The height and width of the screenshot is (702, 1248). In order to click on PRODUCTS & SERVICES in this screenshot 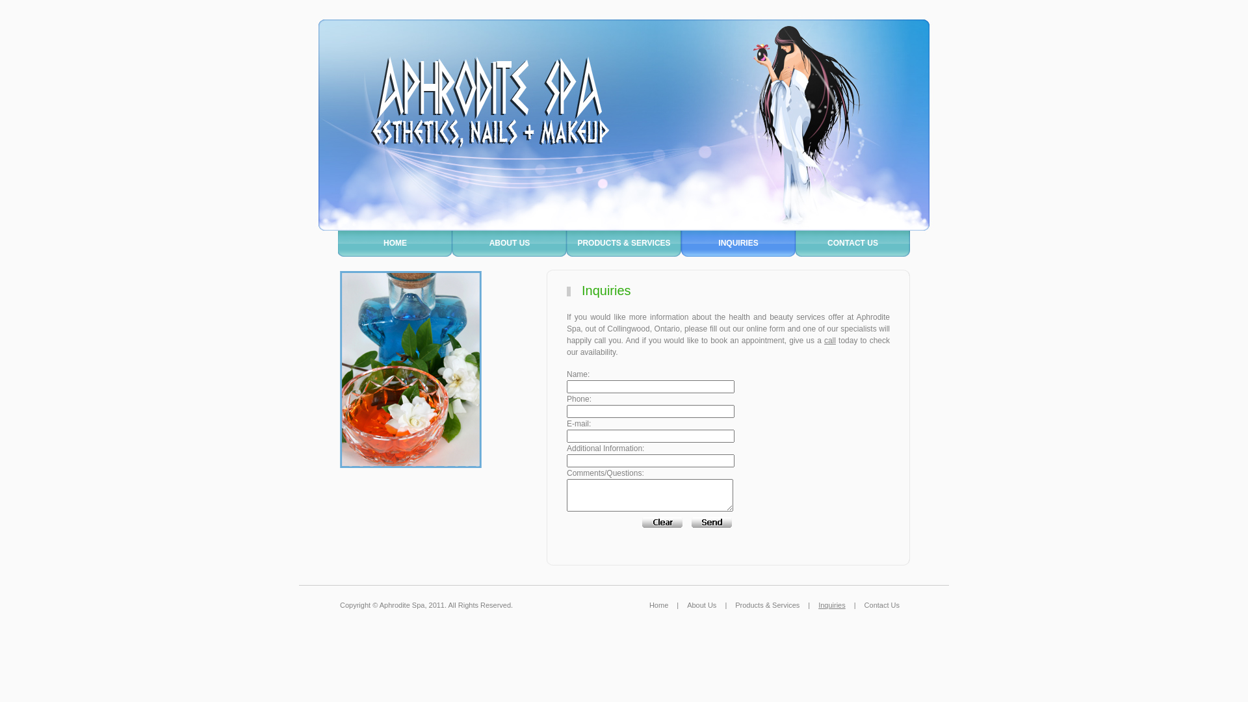, I will do `click(624, 244)`.